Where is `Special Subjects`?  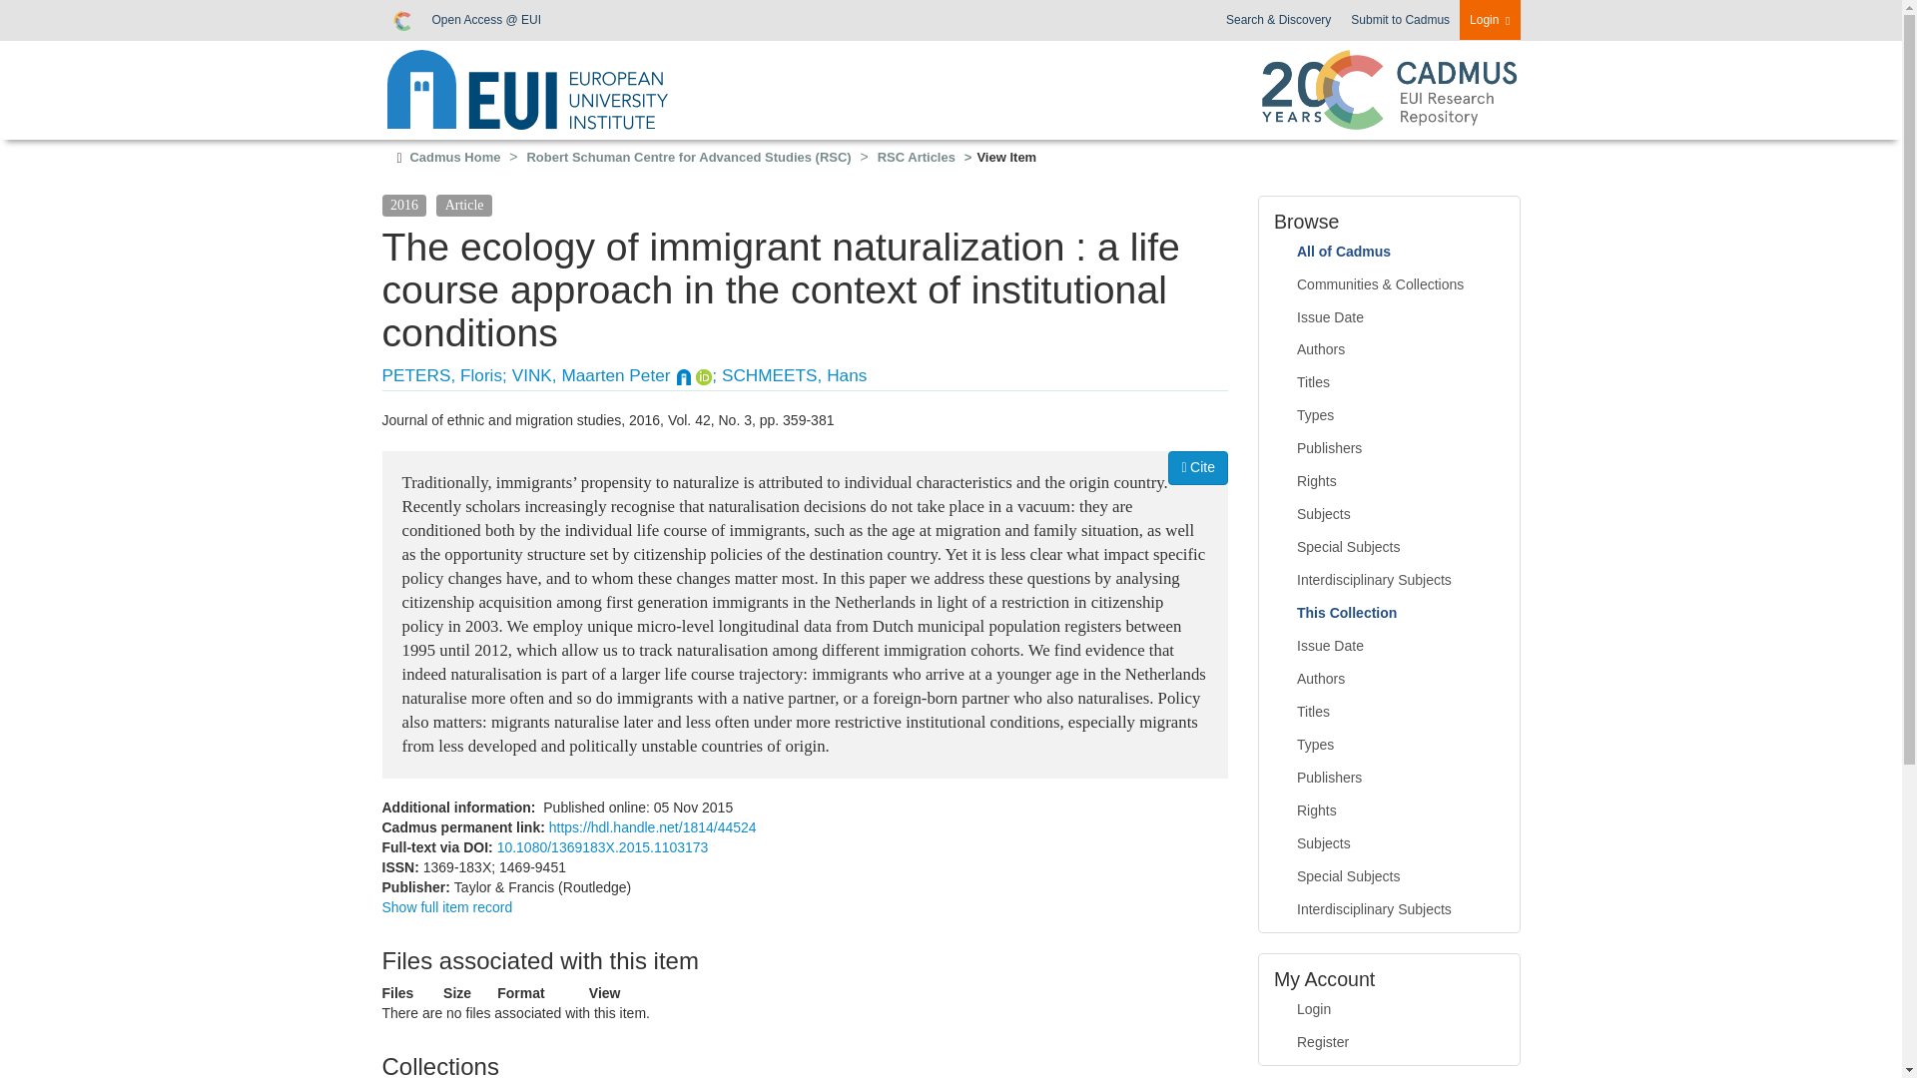 Special Subjects is located at coordinates (1390, 547).